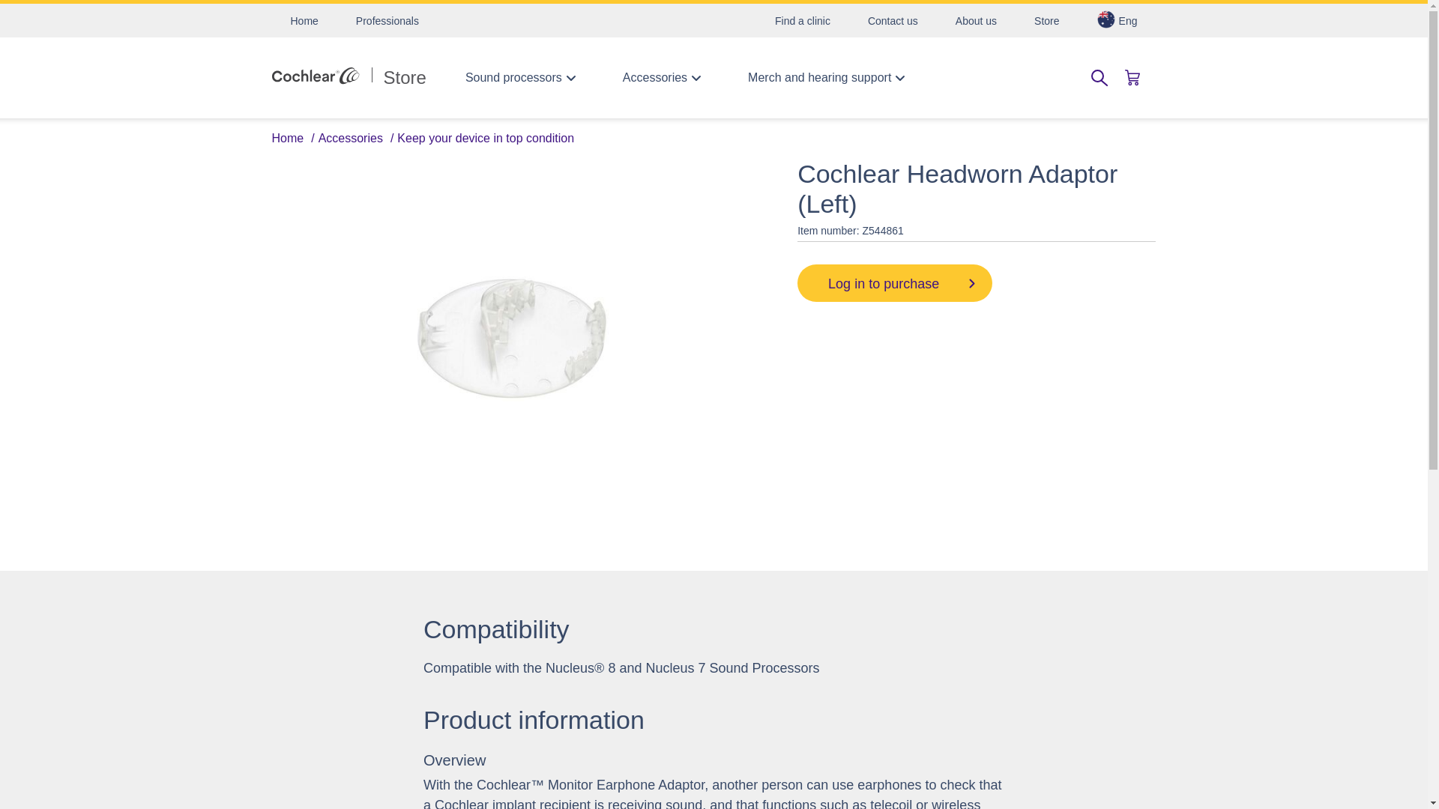 This screenshot has width=1439, height=809. Describe the element at coordinates (892, 20) in the screenshot. I see `Contact us` at that location.